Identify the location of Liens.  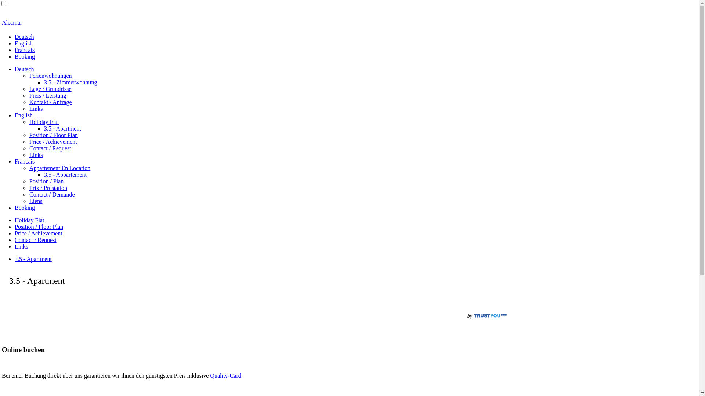
(36, 201).